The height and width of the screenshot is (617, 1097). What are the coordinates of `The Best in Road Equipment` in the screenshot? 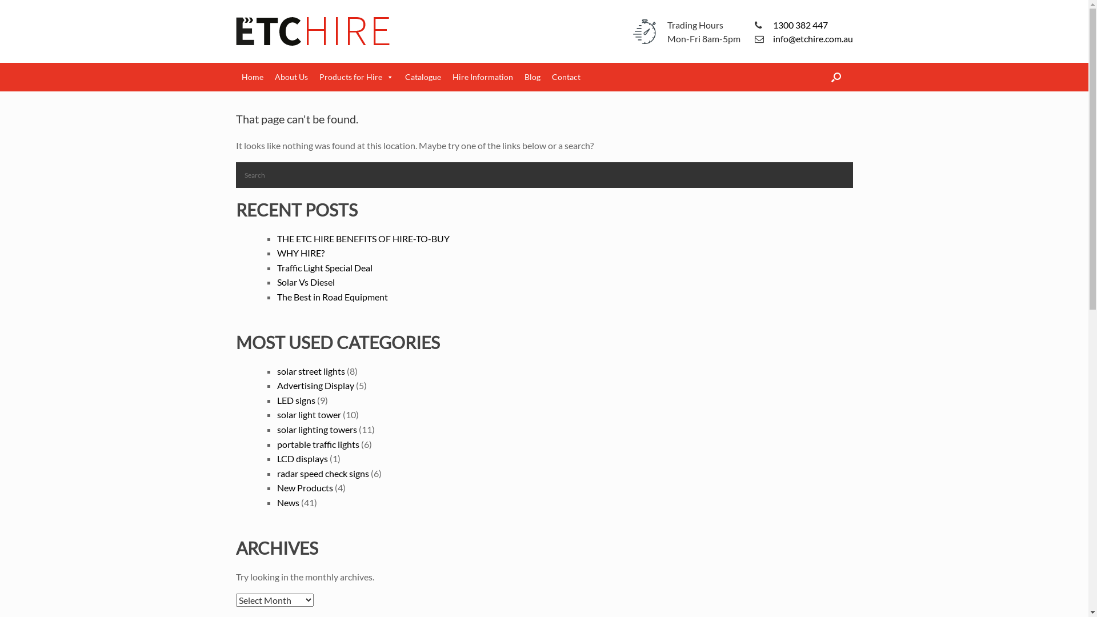 It's located at (332, 297).